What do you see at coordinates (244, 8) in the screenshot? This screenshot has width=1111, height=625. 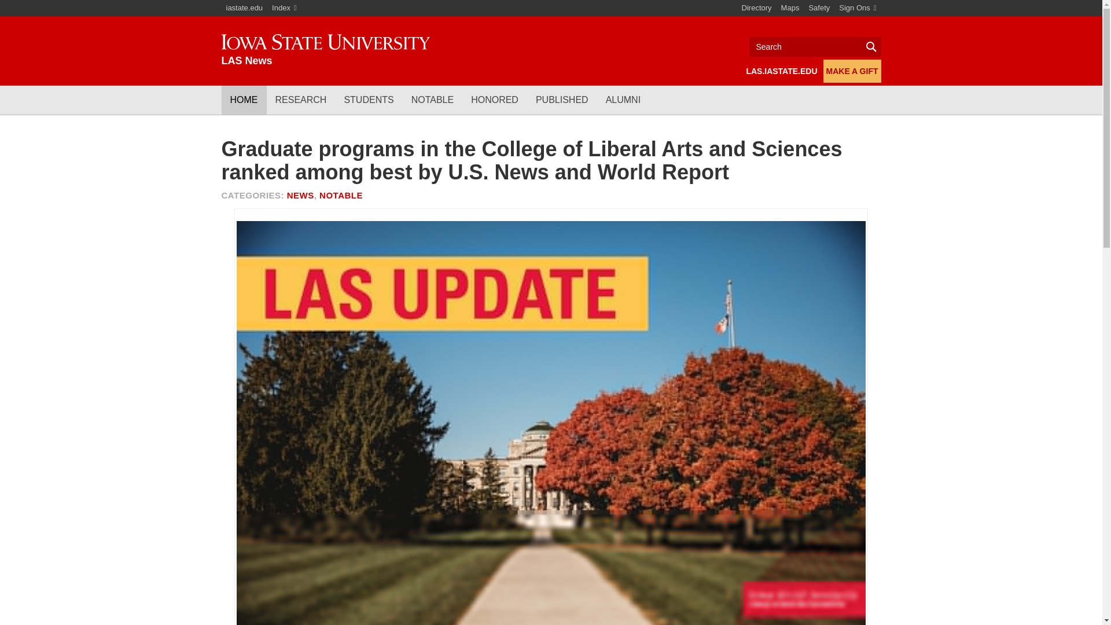 I see `iastate.edu` at bounding box center [244, 8].